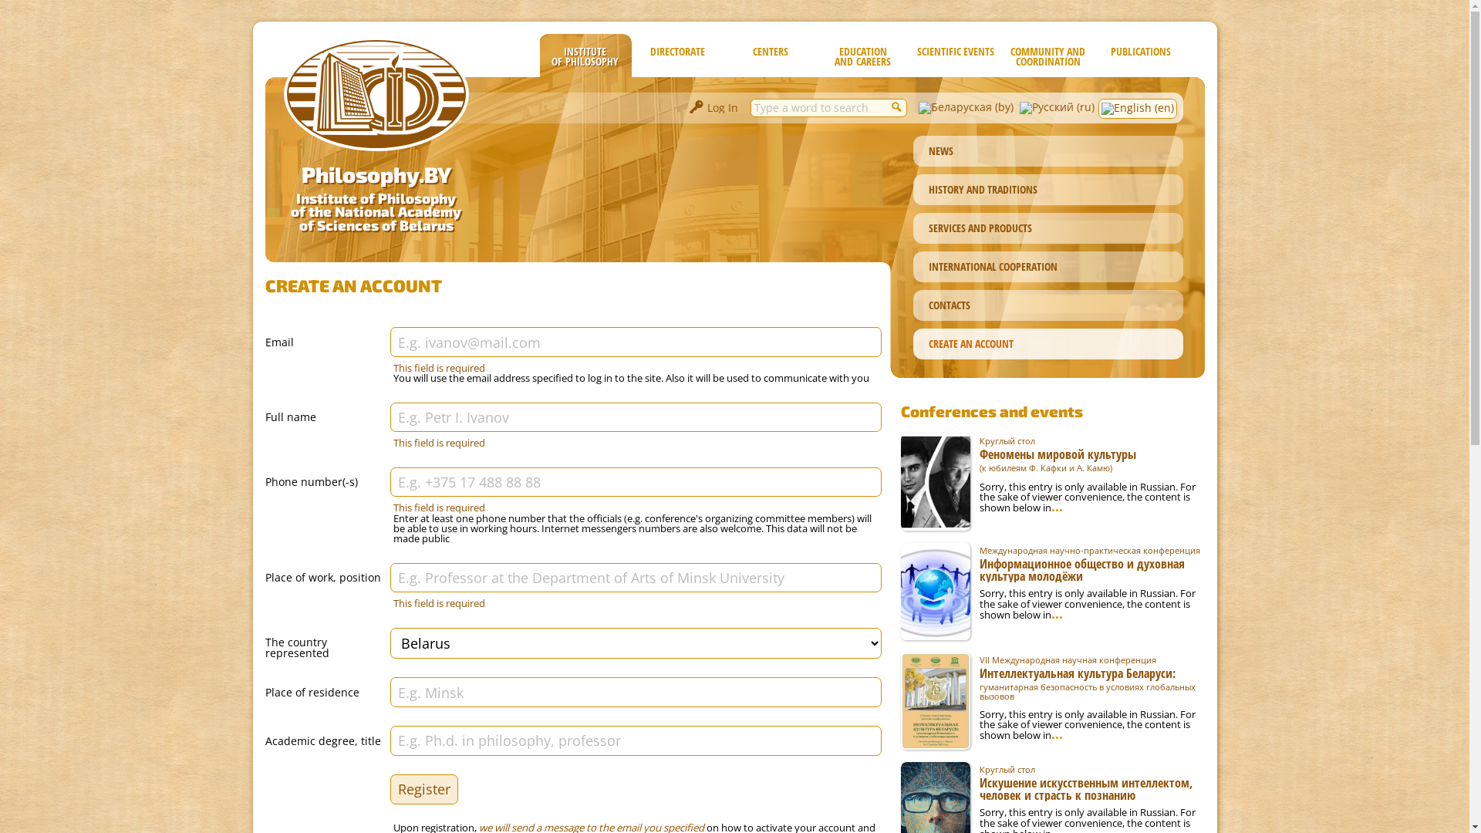  What do you see at coordinates (1048, 190) in the screenshot?
I see `HISTORY AND TRADITIONS` at bounding box center [1048, 190].